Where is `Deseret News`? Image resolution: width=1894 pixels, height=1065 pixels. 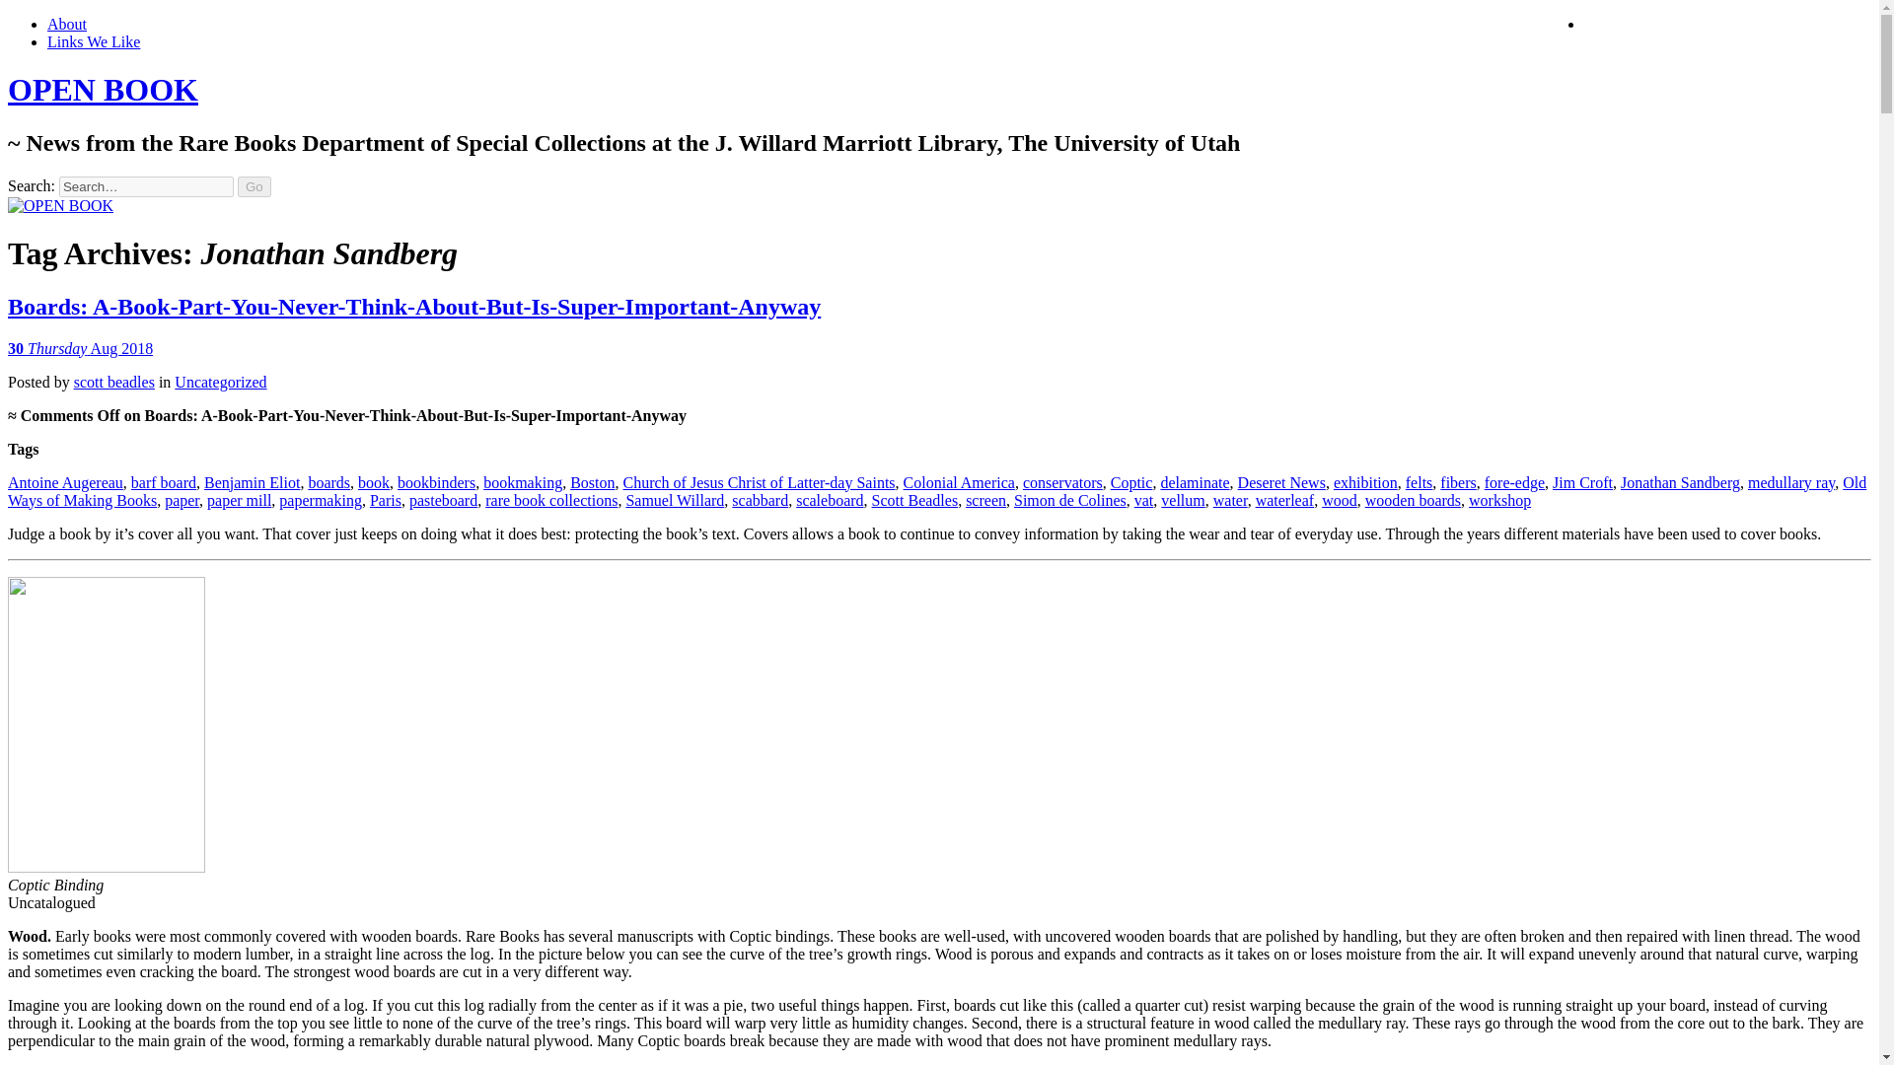
Deseret News is located at coordinates (1282, 481).